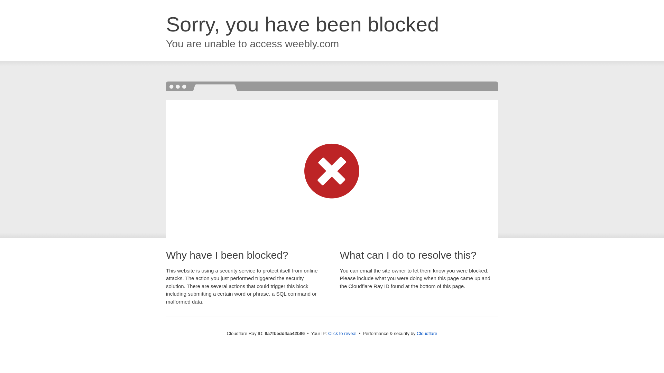 This screenshot has width=664, height=373. I want to click on Cloudflare, so click(427, 333).